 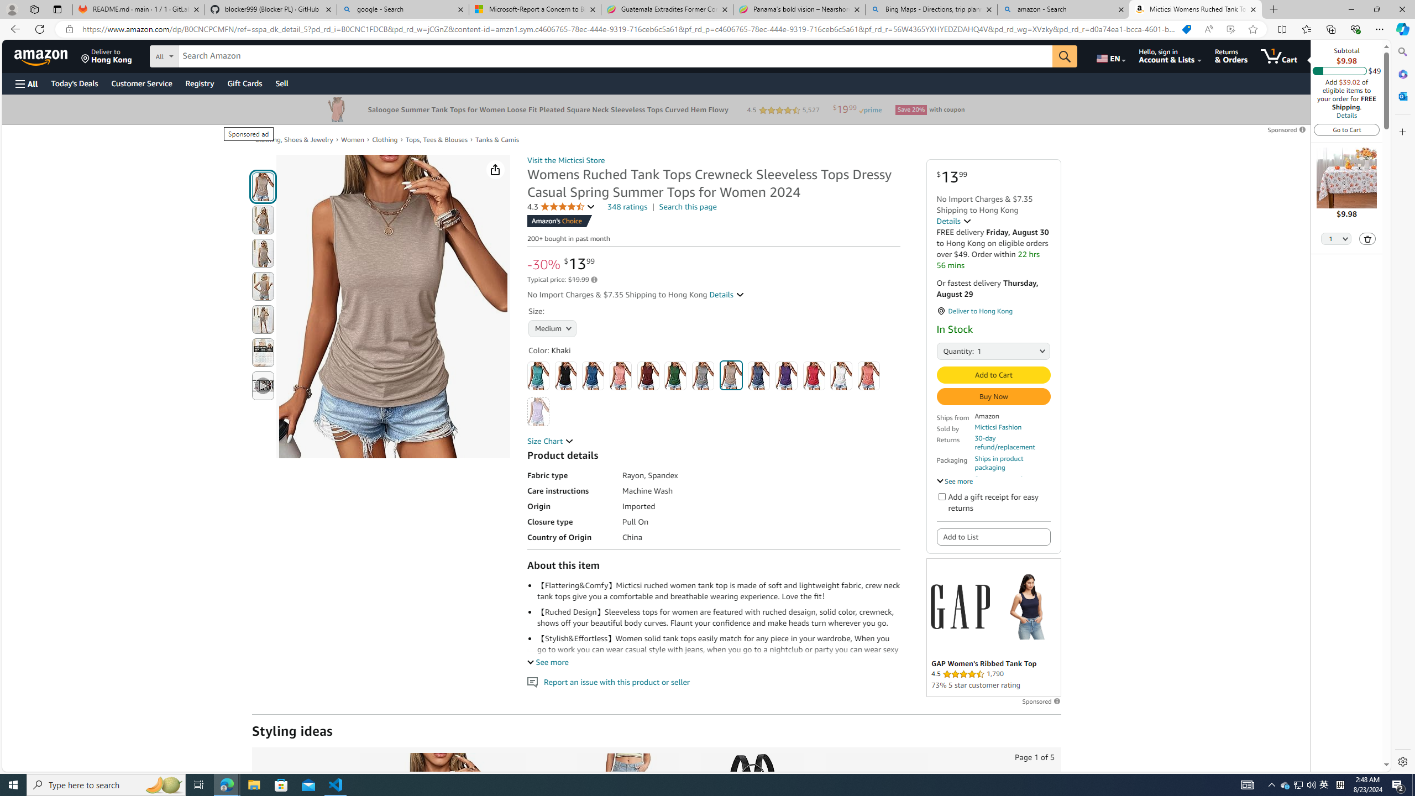 I want to click on Amazon, so click(x=42, y=56).